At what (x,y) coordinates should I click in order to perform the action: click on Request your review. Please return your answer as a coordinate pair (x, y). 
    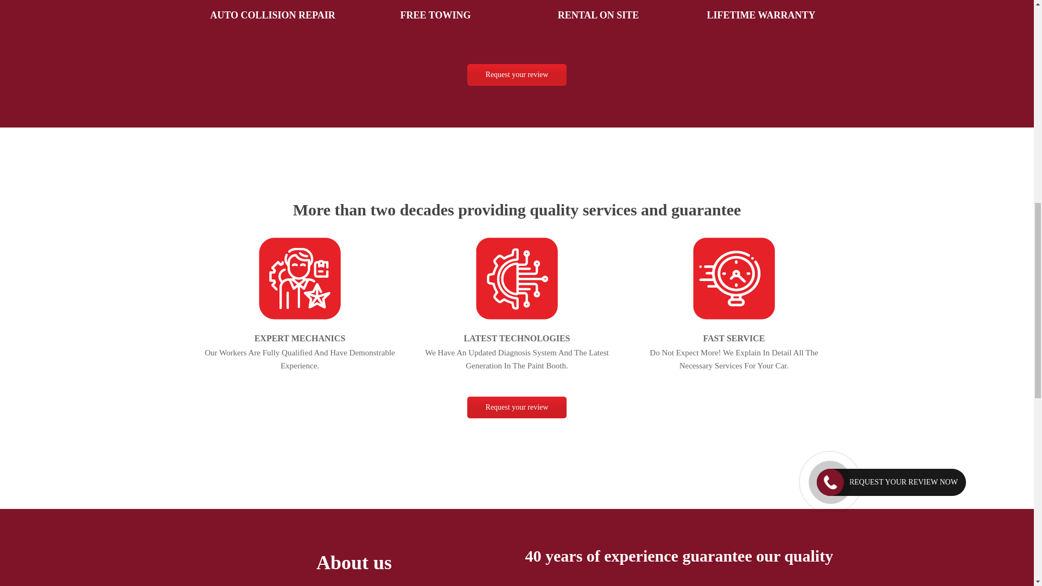
    Looking at the image, I should click on (517, 74).